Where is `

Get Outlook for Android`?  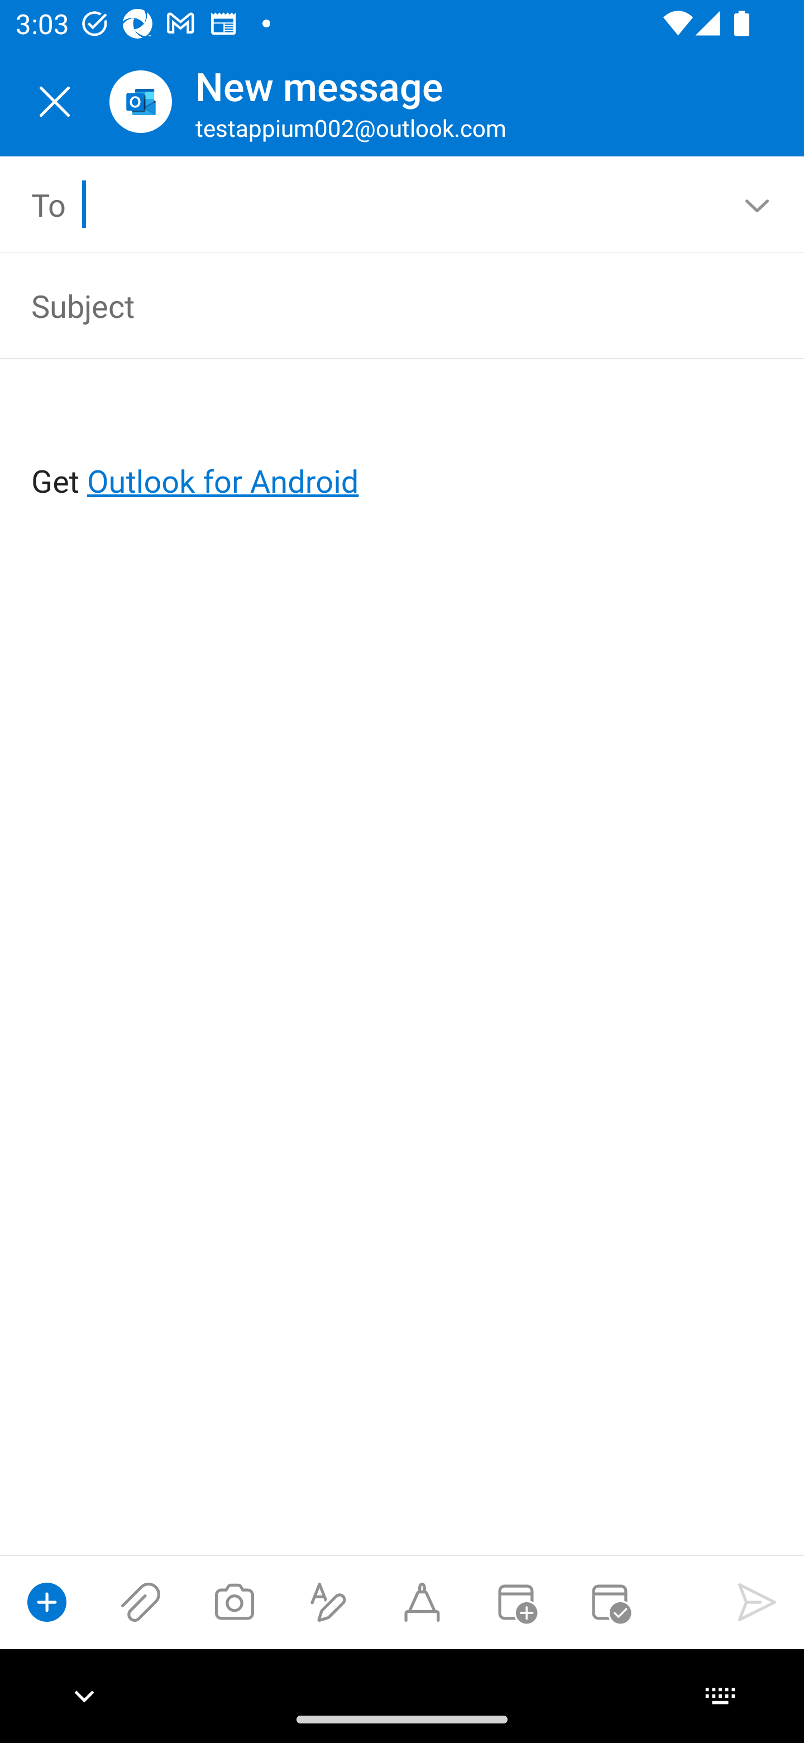


Get Outlook for Android is located at coordinates (403, 445).